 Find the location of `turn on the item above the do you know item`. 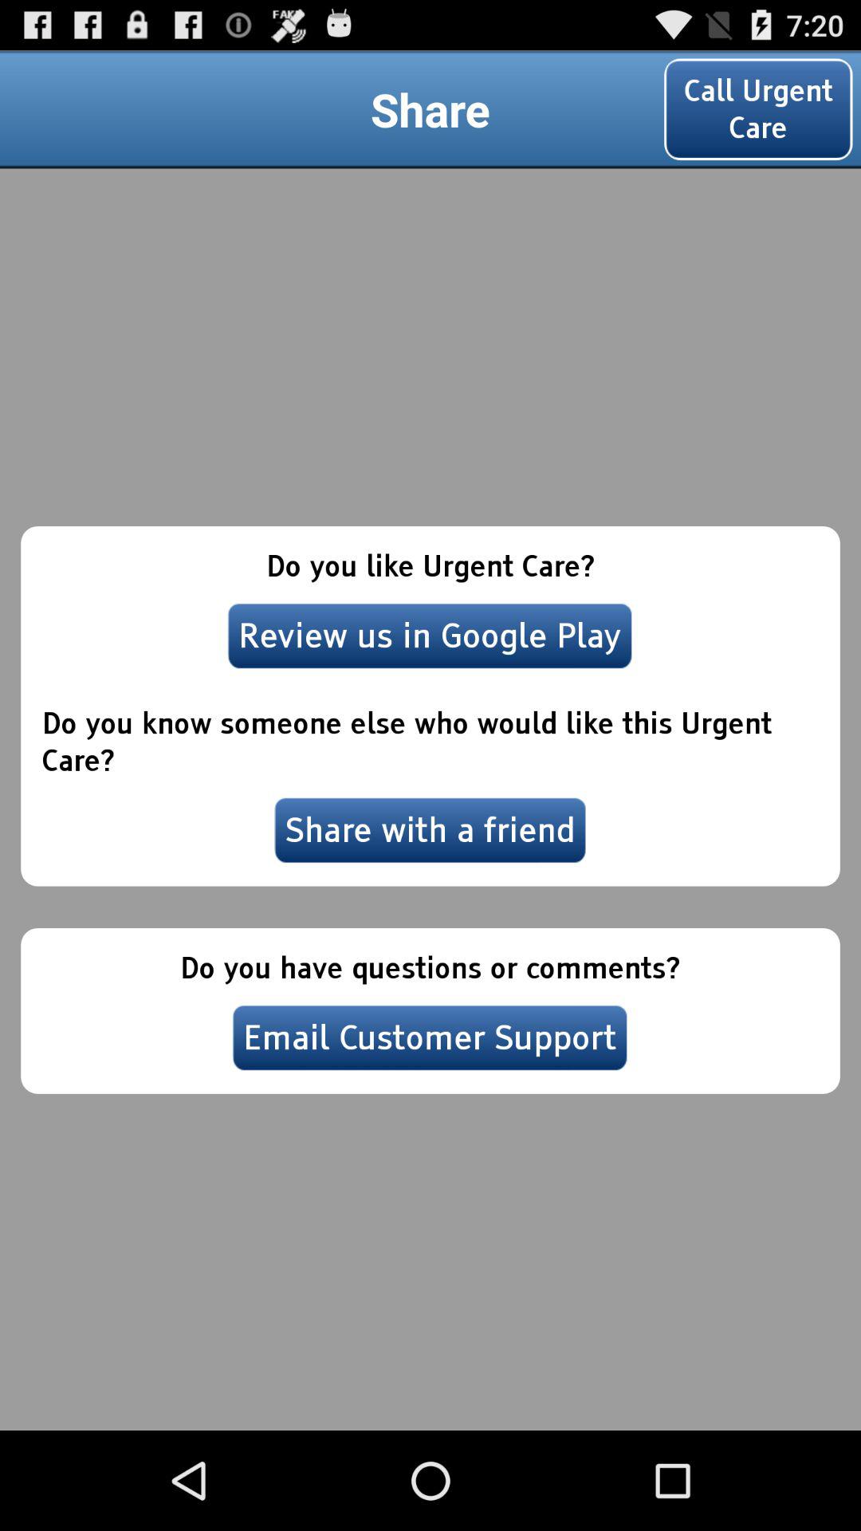

turn on the item above the do you know item is located at coordinates (430, 636).